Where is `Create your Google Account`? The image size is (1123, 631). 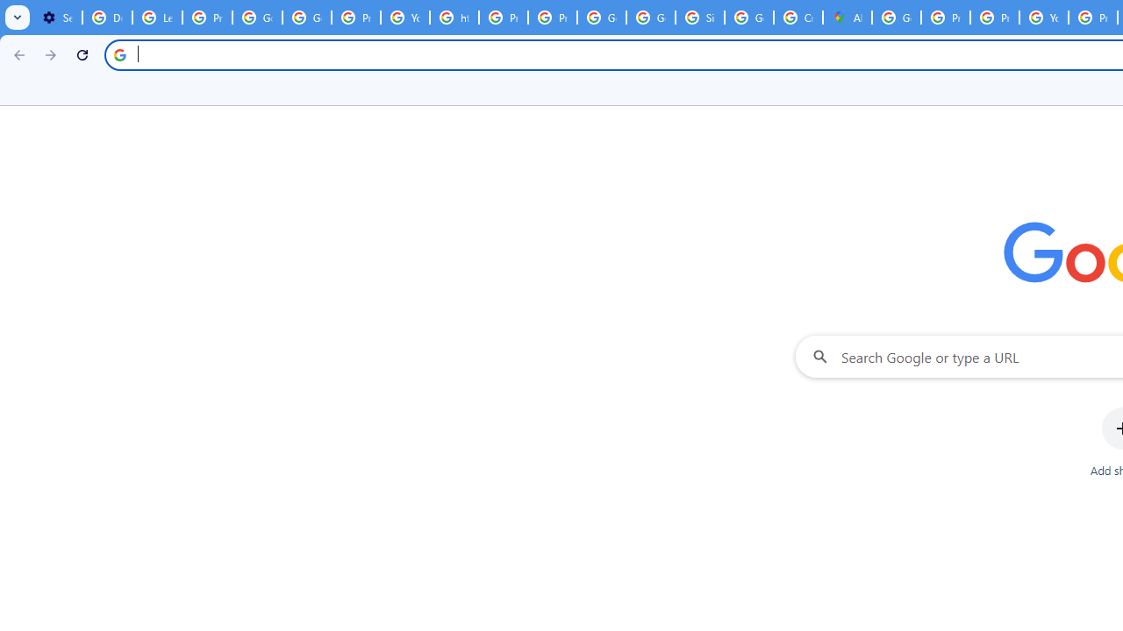
Create your Google Account is located at coordinates (798, 18).